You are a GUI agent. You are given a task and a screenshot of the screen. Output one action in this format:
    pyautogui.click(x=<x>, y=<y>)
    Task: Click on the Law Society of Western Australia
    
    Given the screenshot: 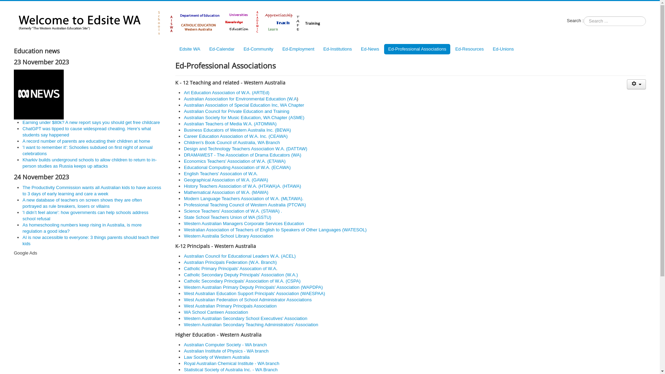 What is the action you would take?
    pyautogui.click(x=217, y=357)
    